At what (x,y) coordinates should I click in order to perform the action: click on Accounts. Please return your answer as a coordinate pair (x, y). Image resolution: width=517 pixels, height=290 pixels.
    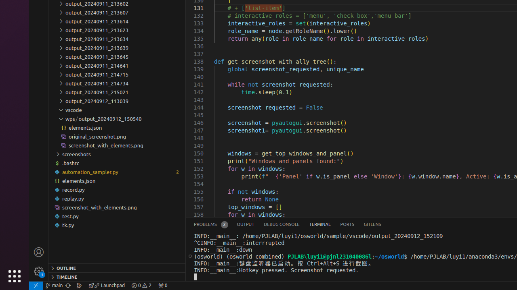
    Looking at the image, I should click on (39, 252).